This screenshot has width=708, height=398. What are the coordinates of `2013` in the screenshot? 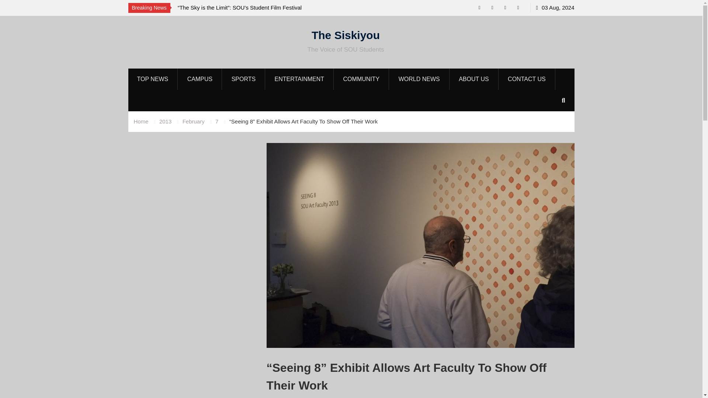 It's located at (165, 121).